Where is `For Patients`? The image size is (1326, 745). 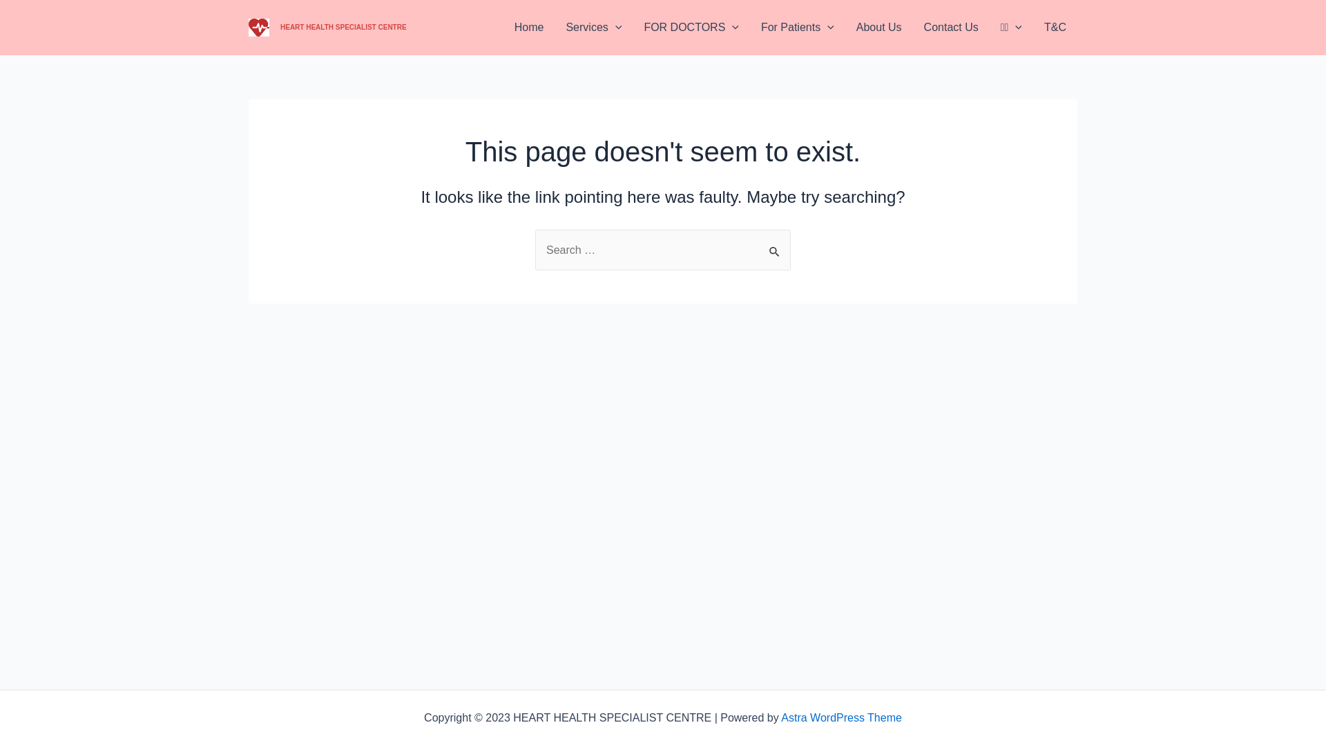 For Patients is located at coordinates (798, 28).